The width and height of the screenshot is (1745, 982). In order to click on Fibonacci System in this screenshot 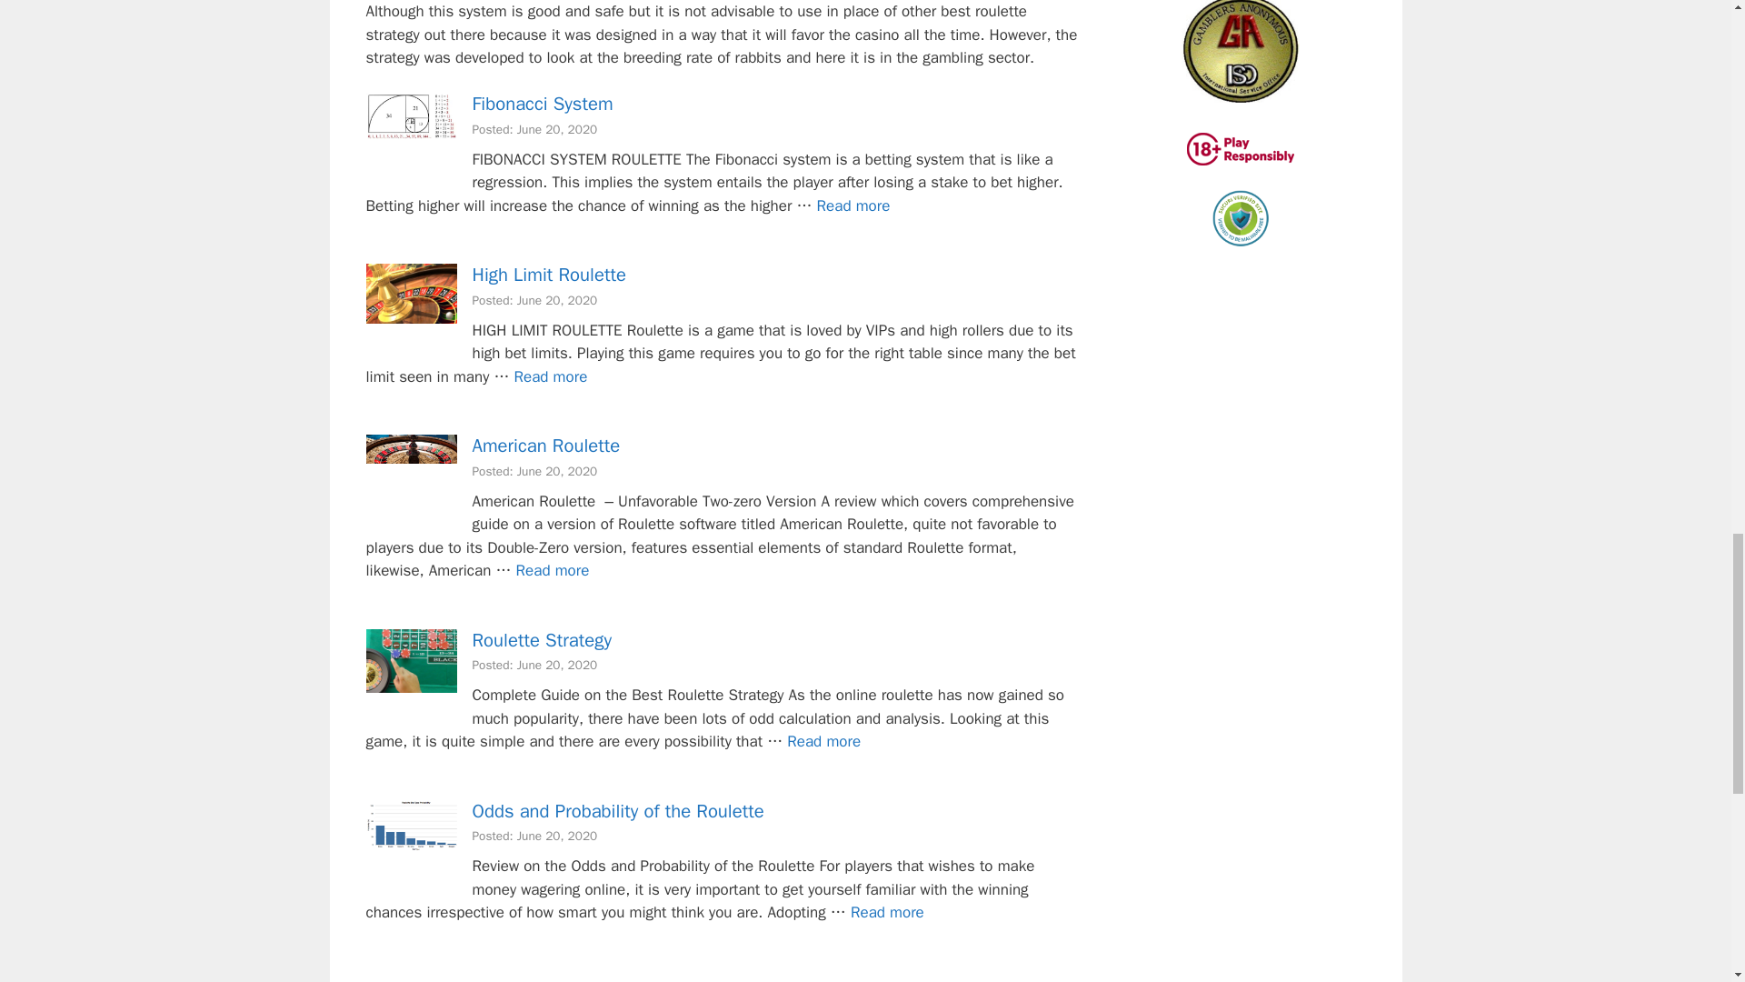, I will do `click(853, 205)`.